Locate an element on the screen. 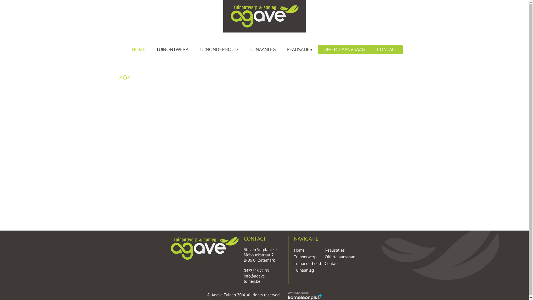 This screenshot has width=533, height=300. Tuinonderhoud is located at coordinates (307, 263).